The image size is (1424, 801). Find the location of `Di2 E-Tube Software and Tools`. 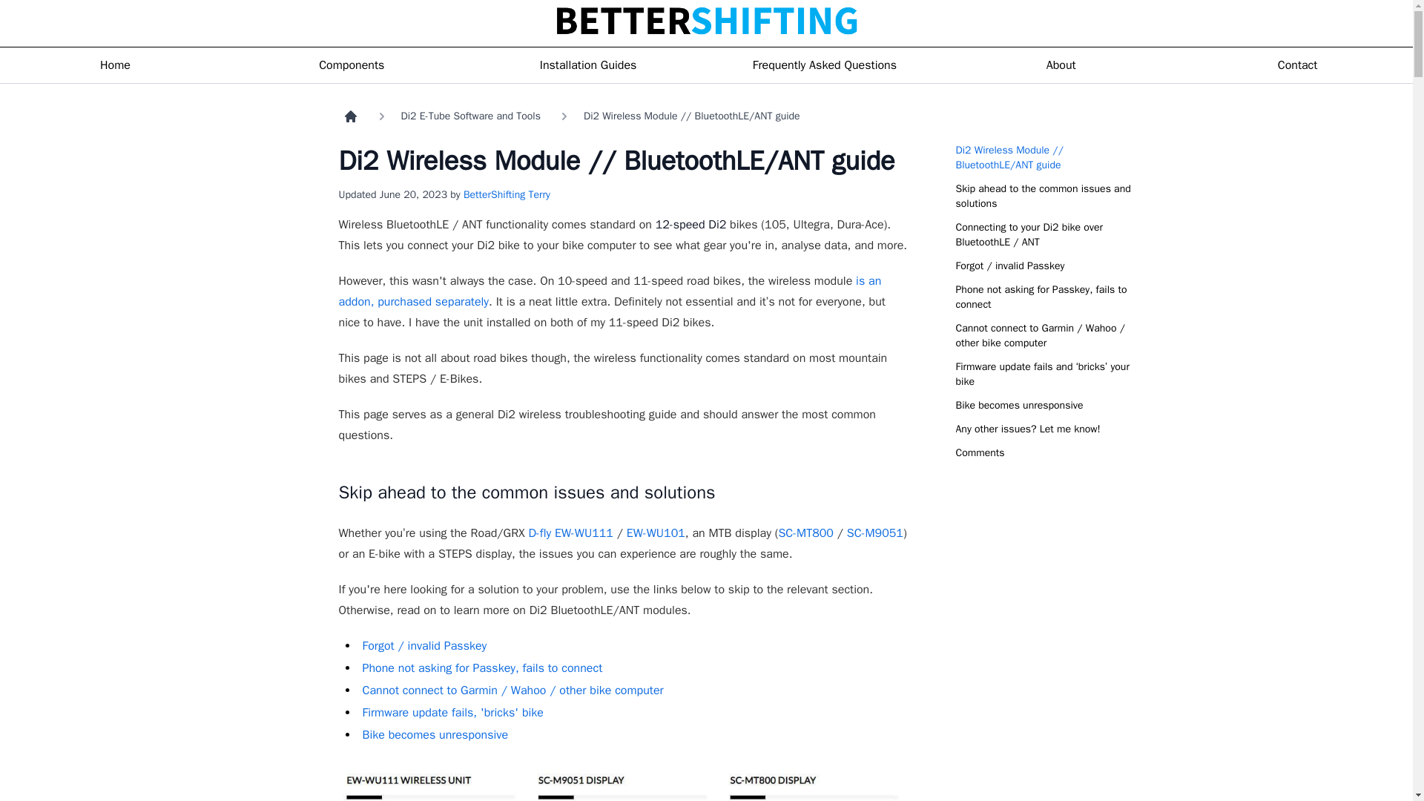

Di2 E-Tube Software and Tools is located at coordinates (469, 116).